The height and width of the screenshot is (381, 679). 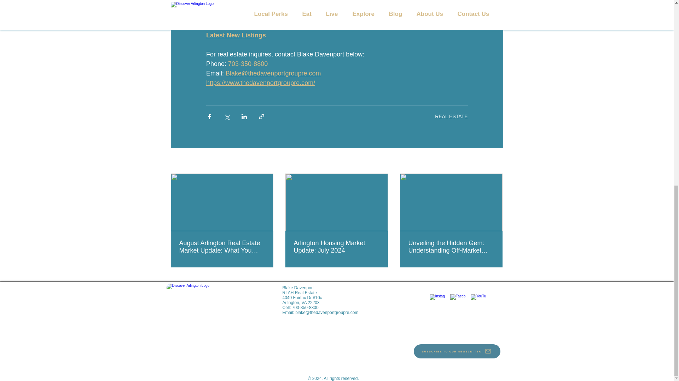 What do you see at coordinates (242, 16) in the screenshot?
I see `Real Estate Tips Playlist` at bounding box center [242, 16].